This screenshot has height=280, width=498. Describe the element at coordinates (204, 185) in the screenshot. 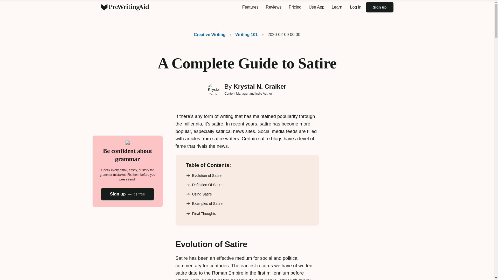

I see `Definition Of Satire` at that location.